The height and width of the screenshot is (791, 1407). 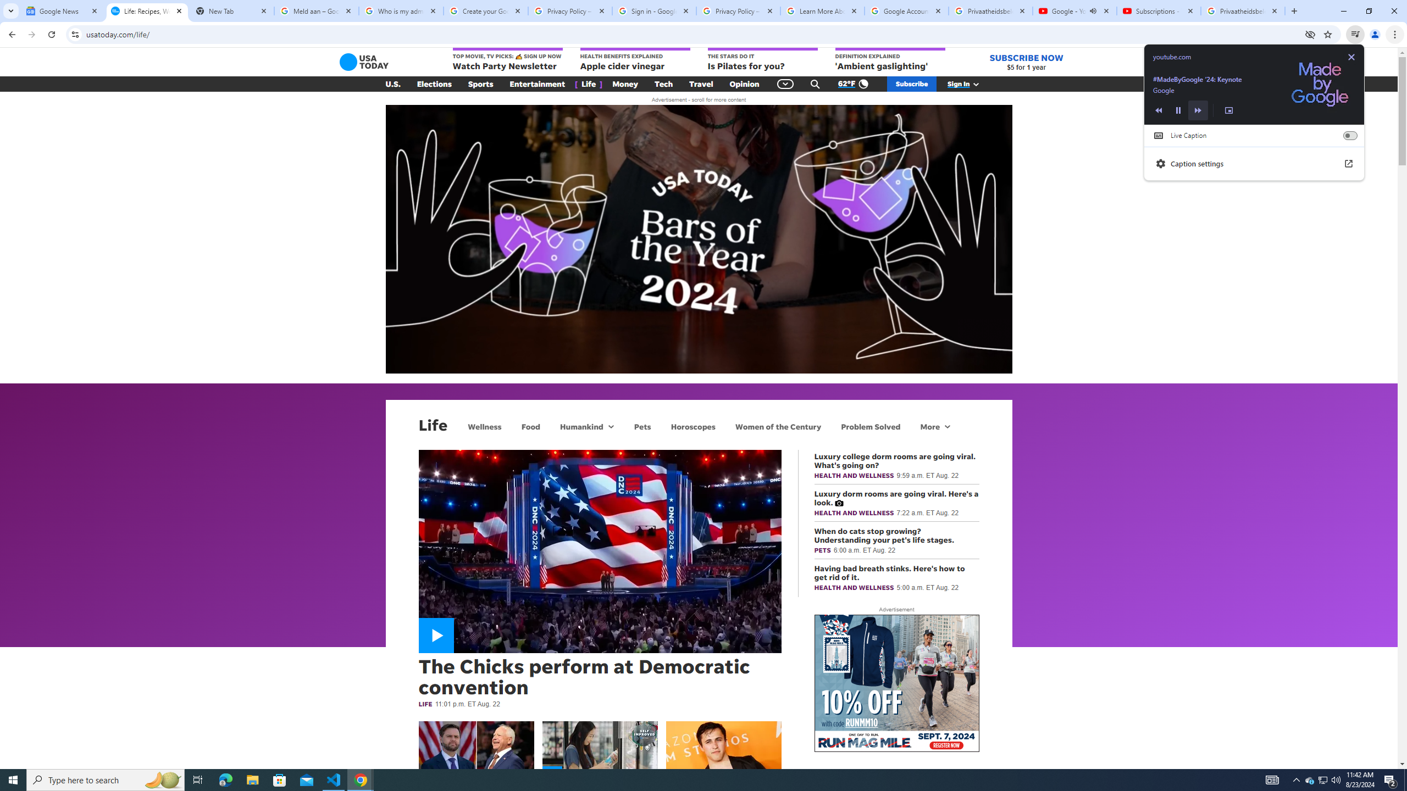 What do you see at coordinates (538, 84) in the screenshot?
I see `Entertainment` at bounding box center [538, 84].